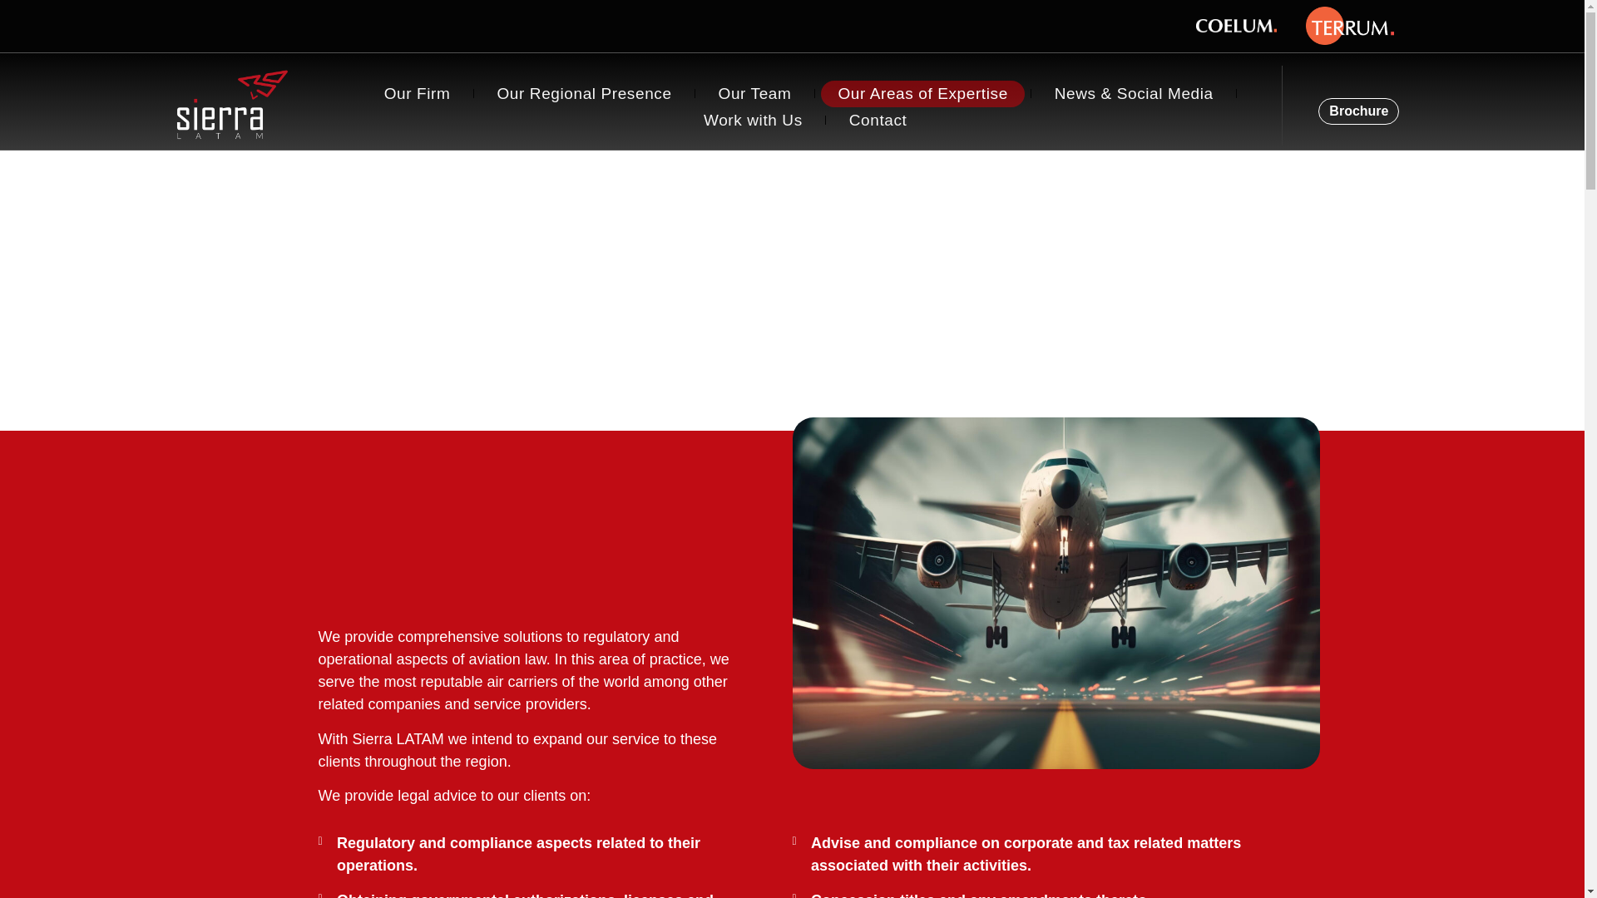 The image size is (1597, 898). What do you see at coordinates (922, 93) in the screenshot?
I see `Our Areas of Expertise` at bounding box center [922, 93].